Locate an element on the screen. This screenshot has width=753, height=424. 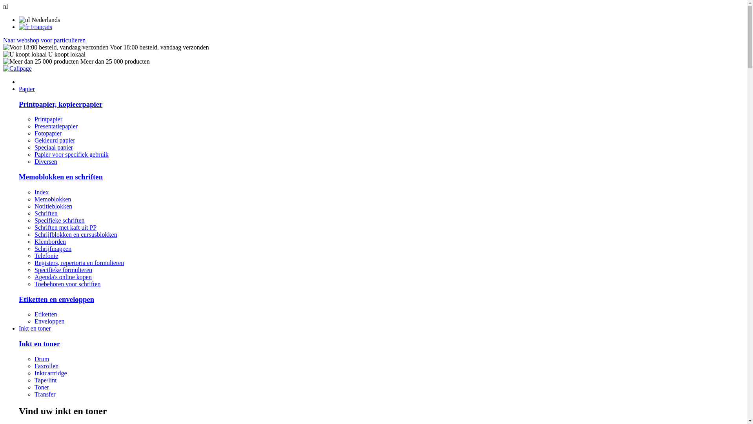
Inkt en toner is located at coordinates (35, 328).